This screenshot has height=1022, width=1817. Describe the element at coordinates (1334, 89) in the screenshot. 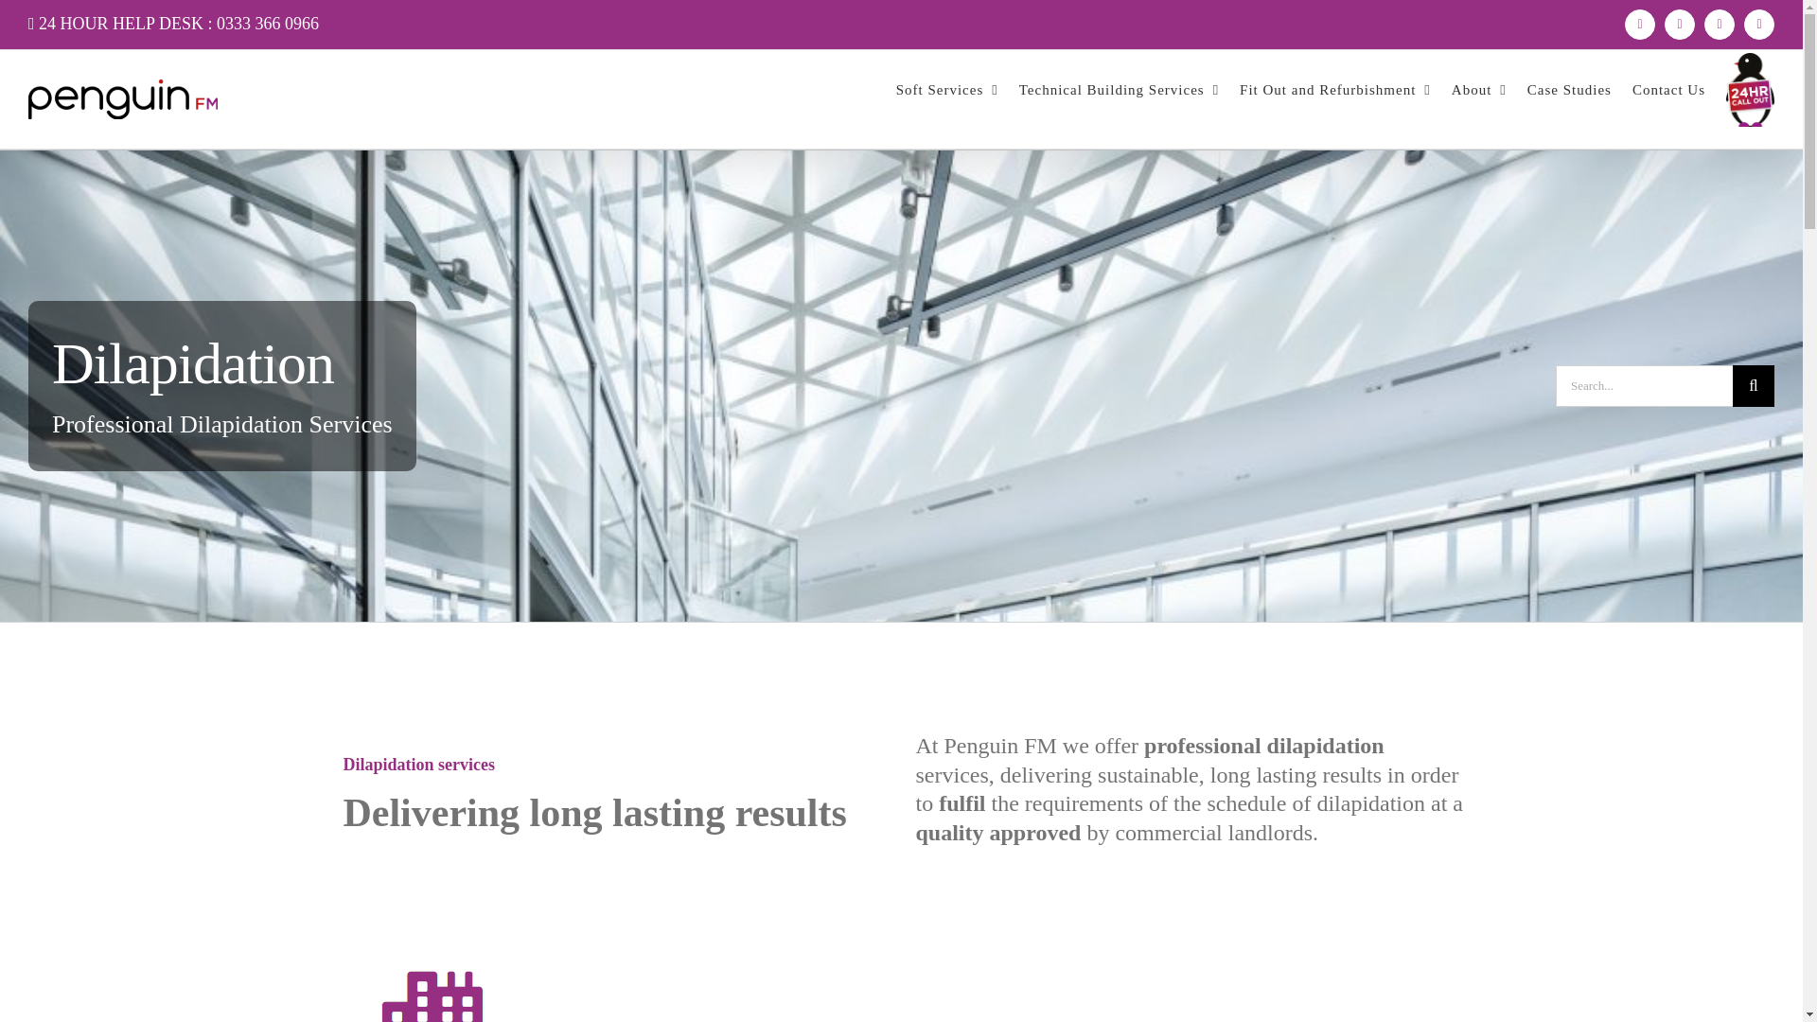

I see `Fit Out and Refurbishment` at that location.